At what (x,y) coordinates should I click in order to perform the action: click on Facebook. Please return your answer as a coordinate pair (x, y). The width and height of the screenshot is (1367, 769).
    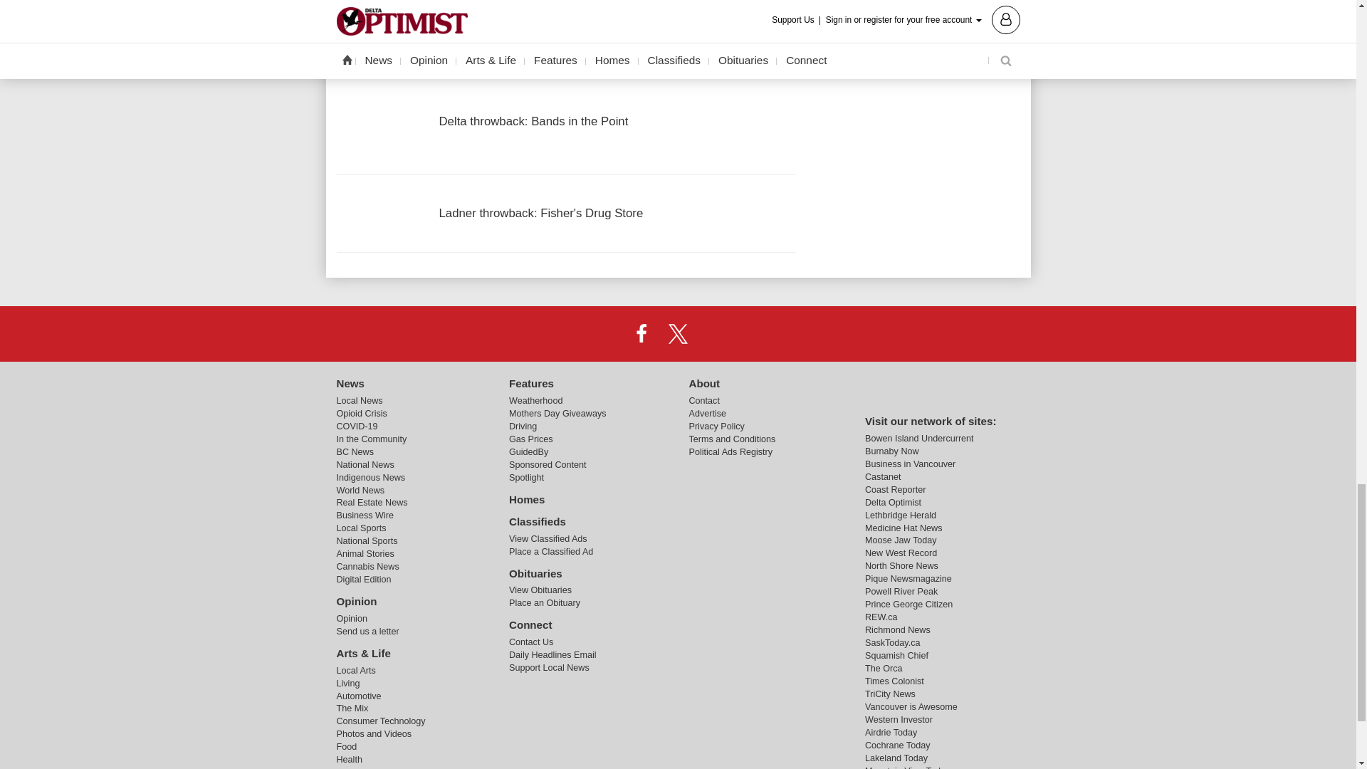
    Looking at the image, I should click on (641, 333).